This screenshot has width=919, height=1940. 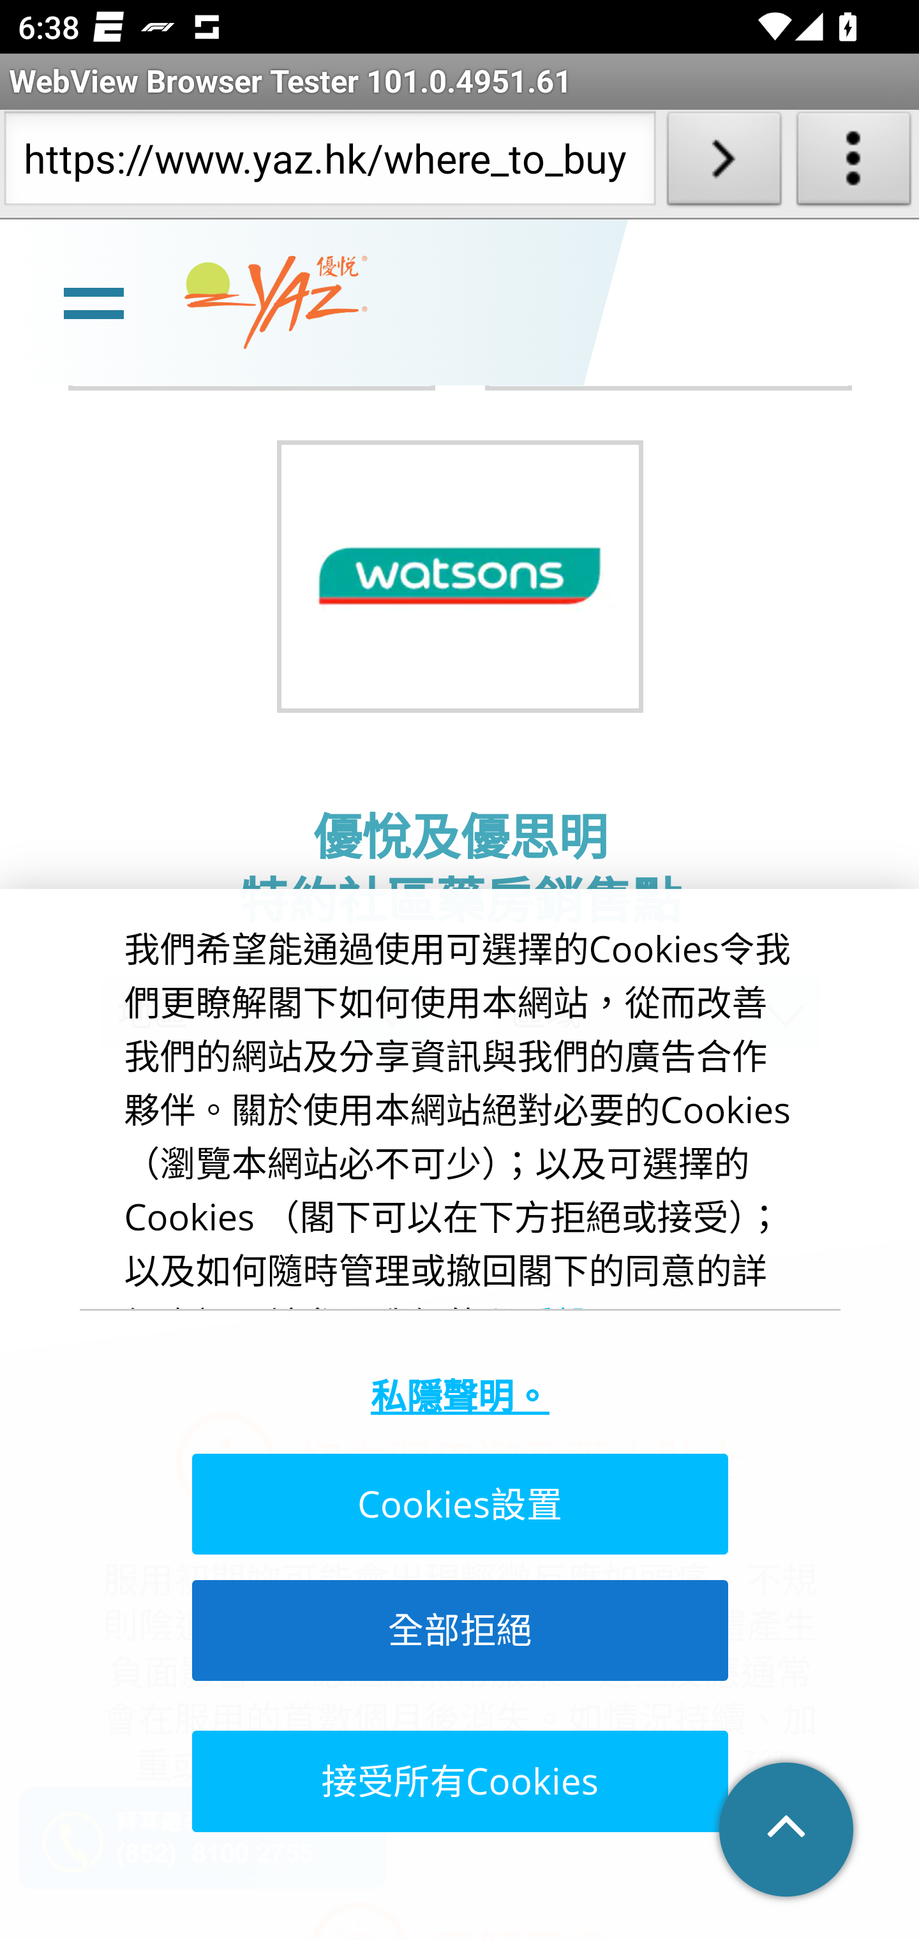 What do you see at coordinates (93, 304) in the screenshot?
I see `line Toggle burger menu` at bounding box center [93, 304].